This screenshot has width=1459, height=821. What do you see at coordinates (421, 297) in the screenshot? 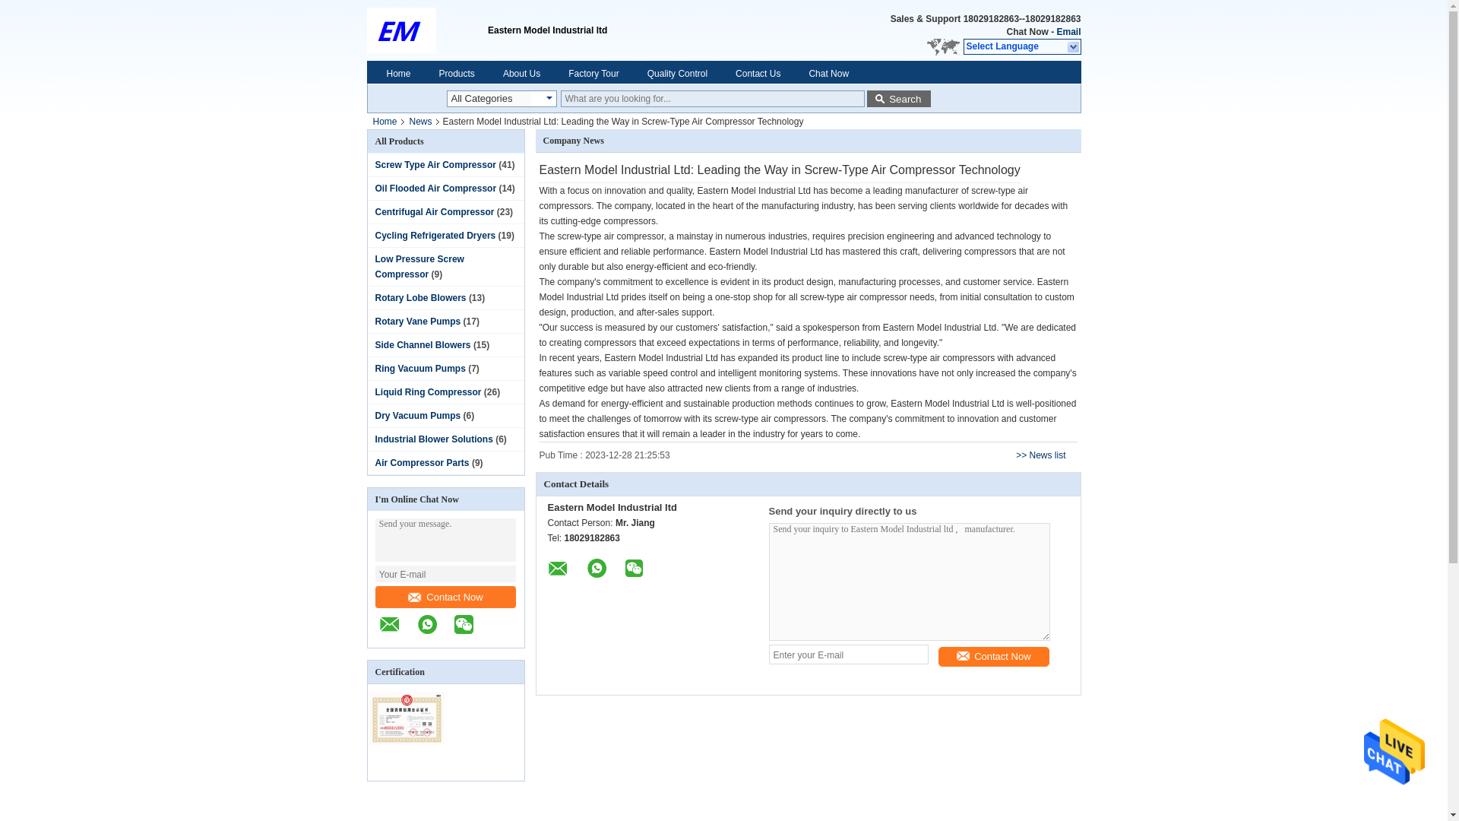
I see `Rotary Lobe Blowers` at bounding box center [421, 297].